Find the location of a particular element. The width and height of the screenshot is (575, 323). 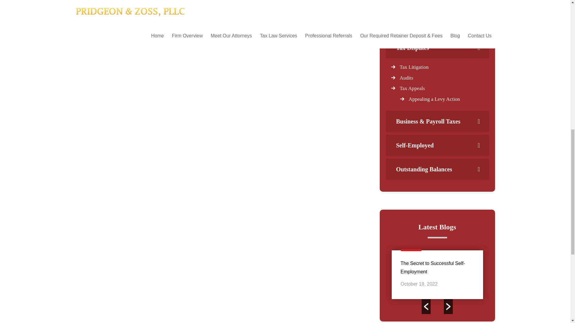

Tax Litigation is located at coordinates (414, 67).